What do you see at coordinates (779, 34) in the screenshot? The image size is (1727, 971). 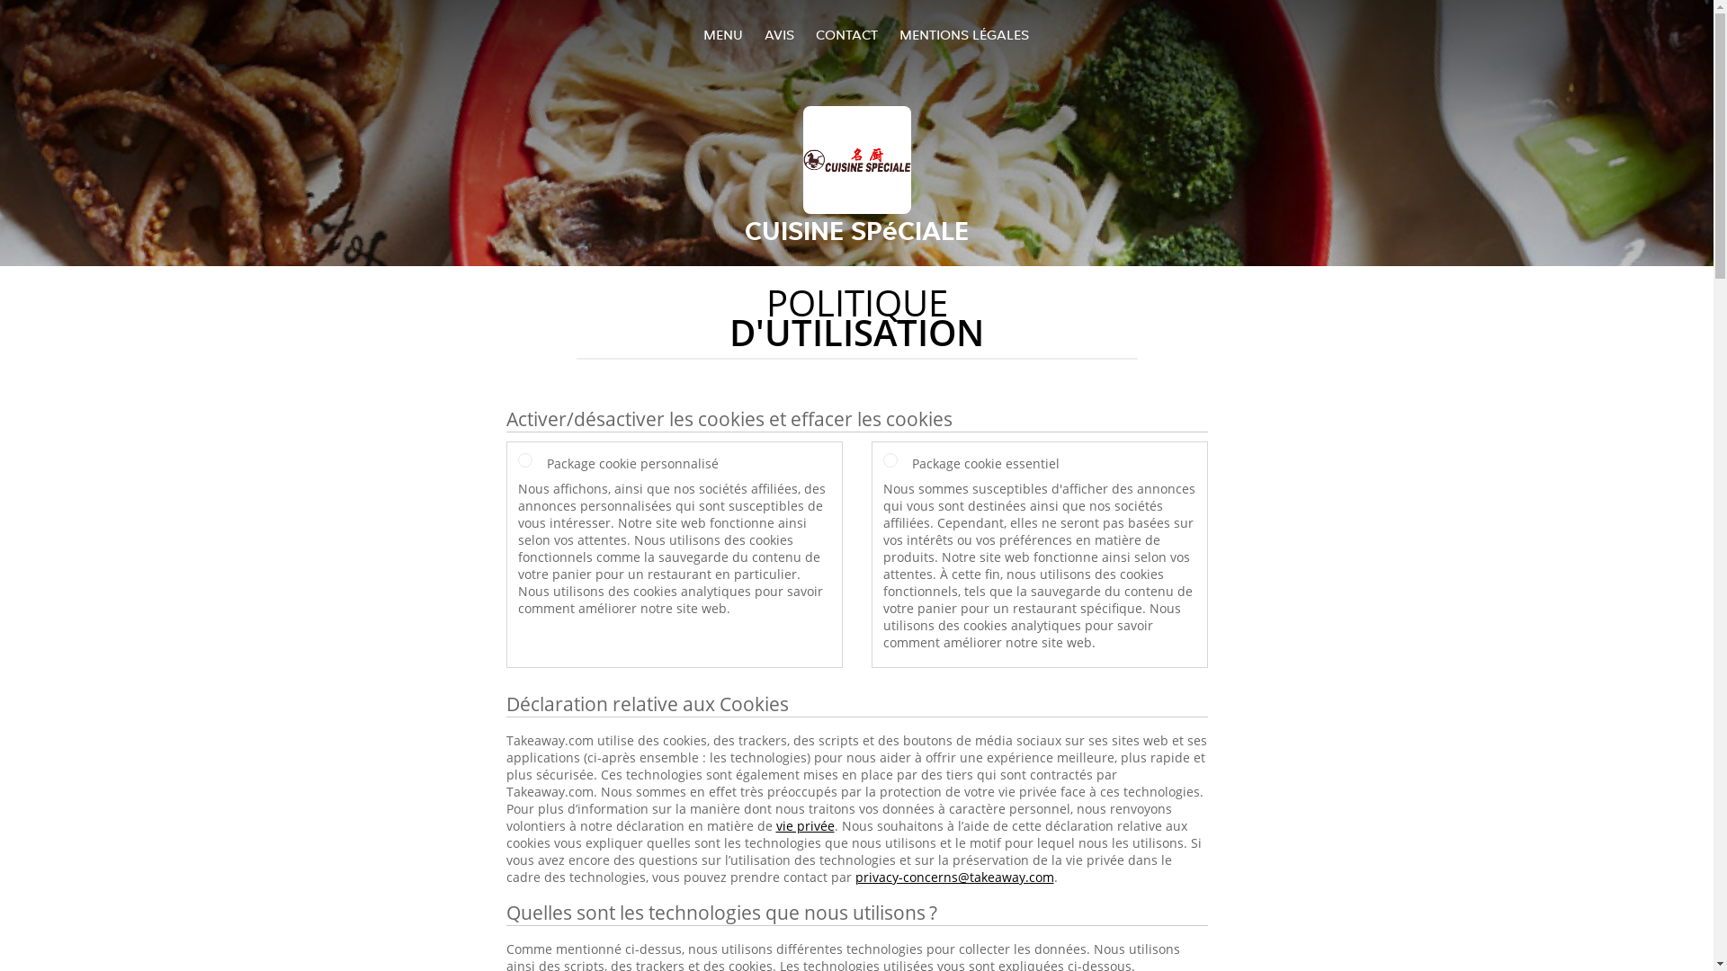 I see `AVIS` at bounding box center [779, 34].